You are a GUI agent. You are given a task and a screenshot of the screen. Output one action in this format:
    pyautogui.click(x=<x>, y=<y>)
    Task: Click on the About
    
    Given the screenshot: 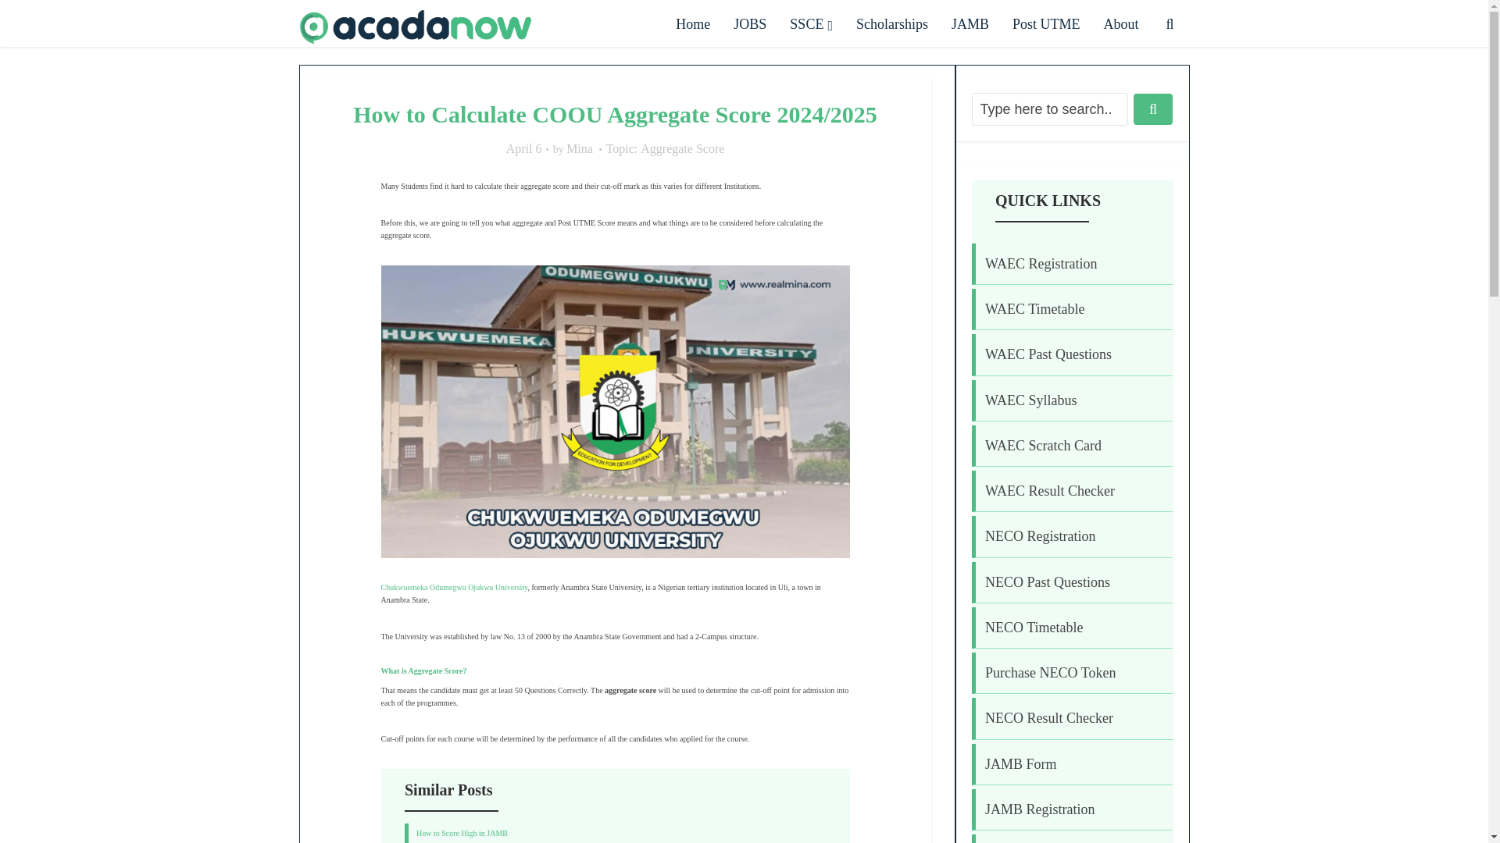 What is the action you would take?
    pyautogui.click(x=1120, y=24)
    